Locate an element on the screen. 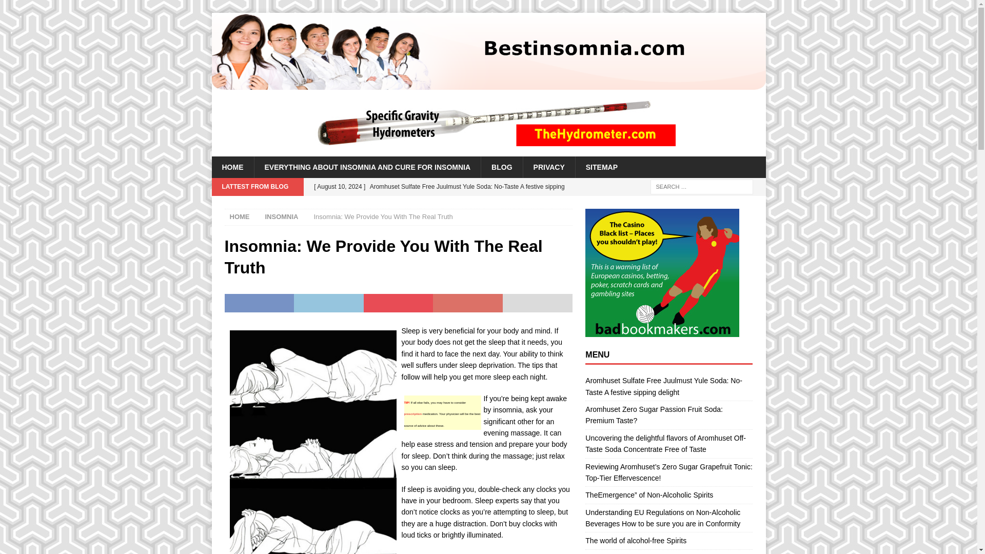 The height and width of the screenshot is (554, 985). SITEMAP is located at coordinates (601, 167).